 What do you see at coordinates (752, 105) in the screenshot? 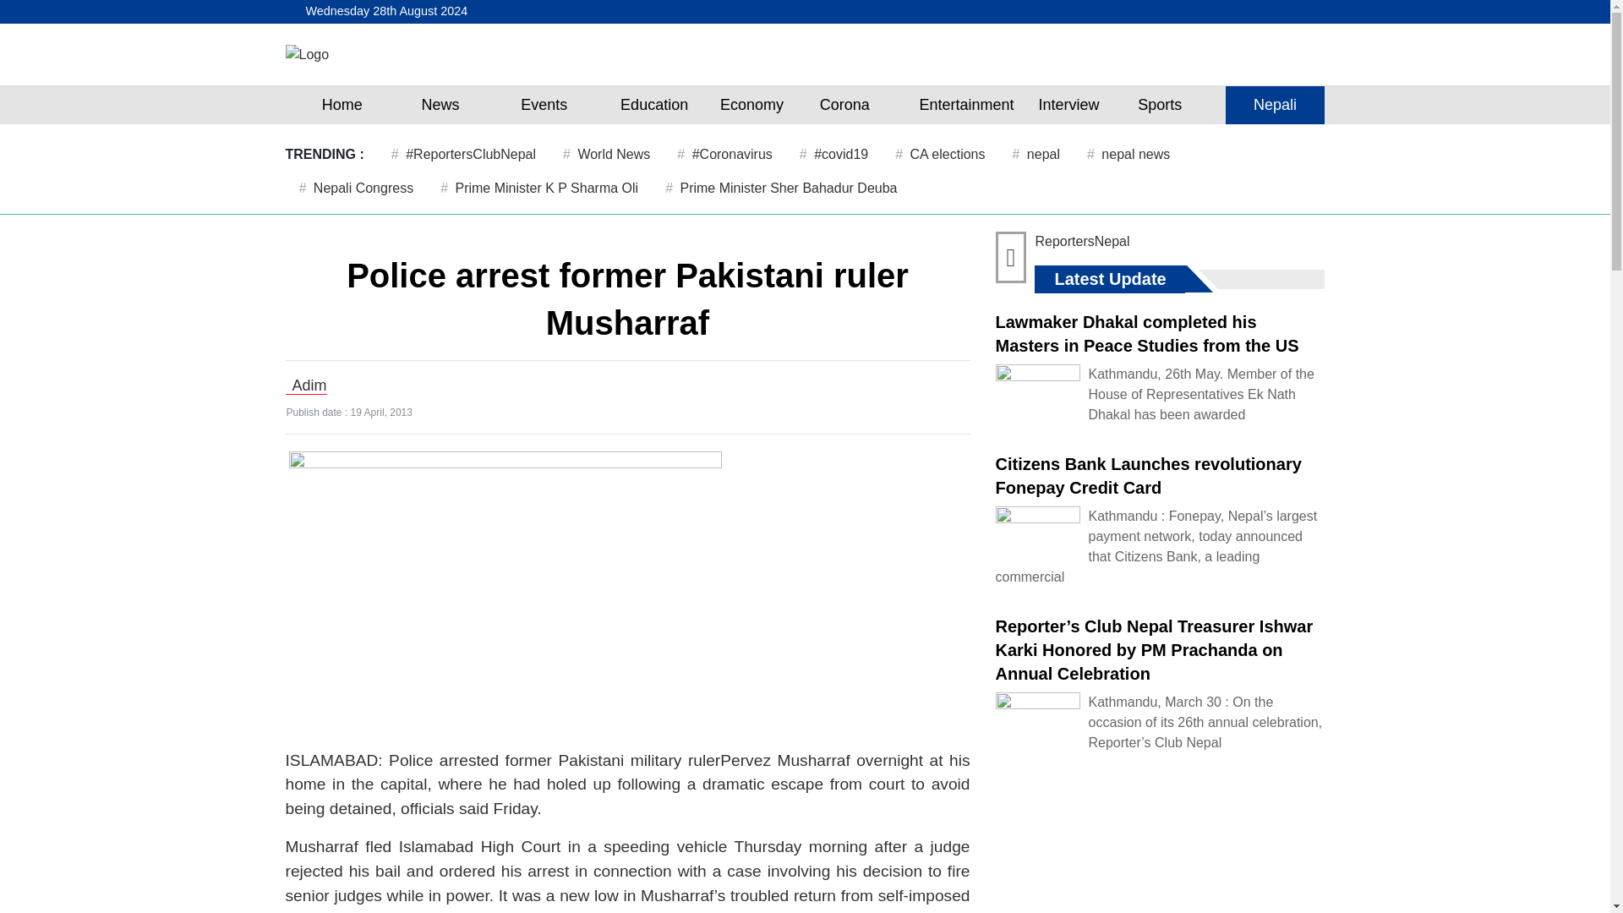
I see `Economy` at bounding box center [752, 105].